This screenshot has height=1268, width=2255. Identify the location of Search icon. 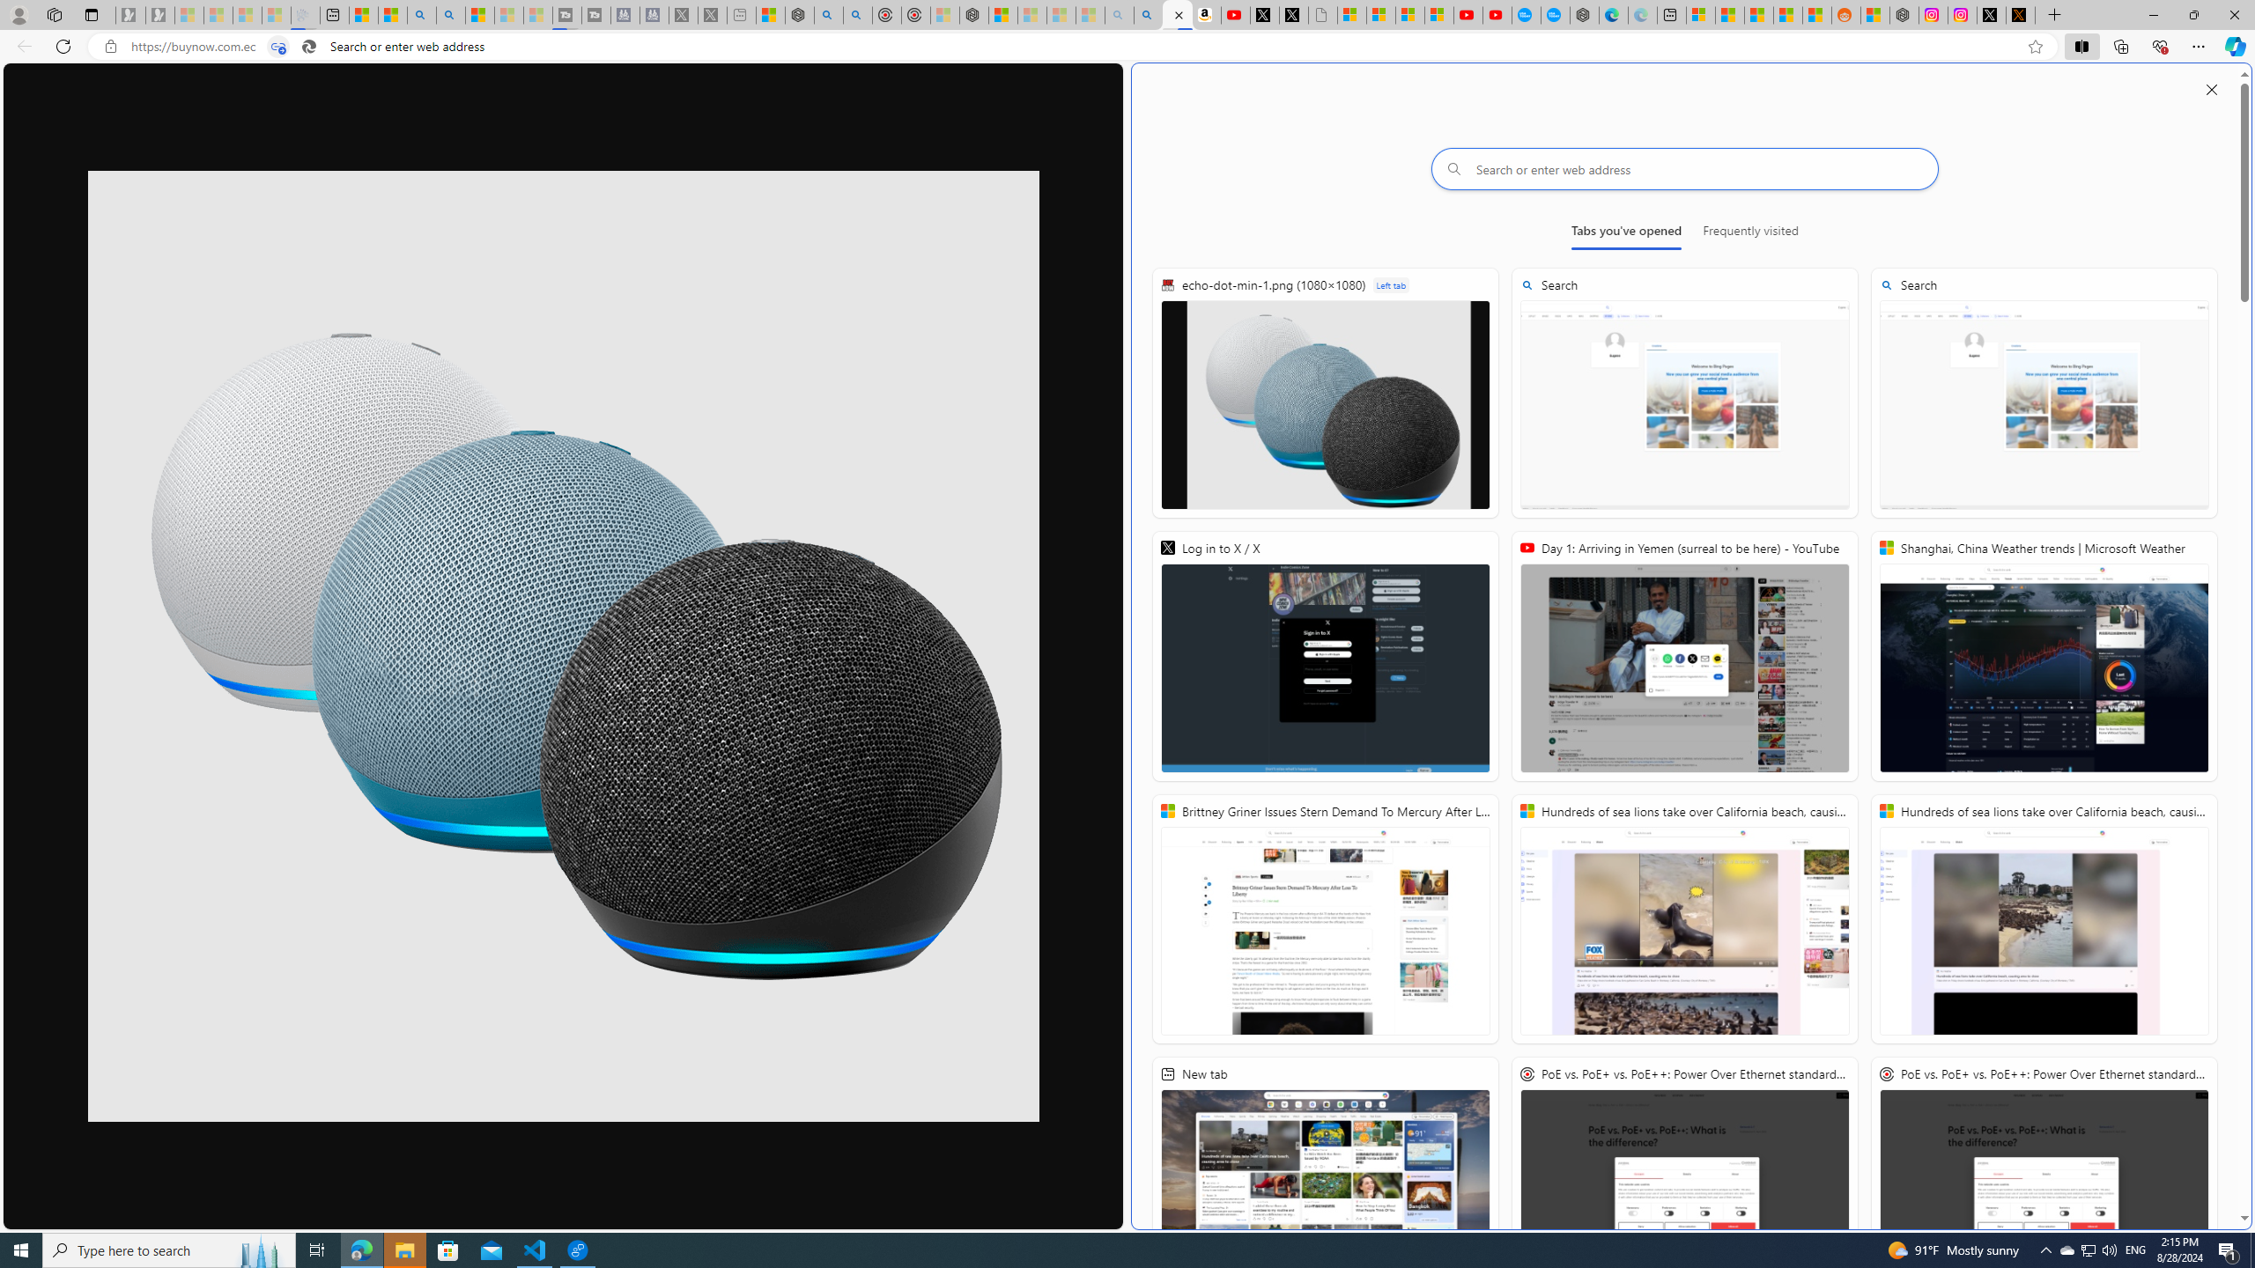
(308, 47).